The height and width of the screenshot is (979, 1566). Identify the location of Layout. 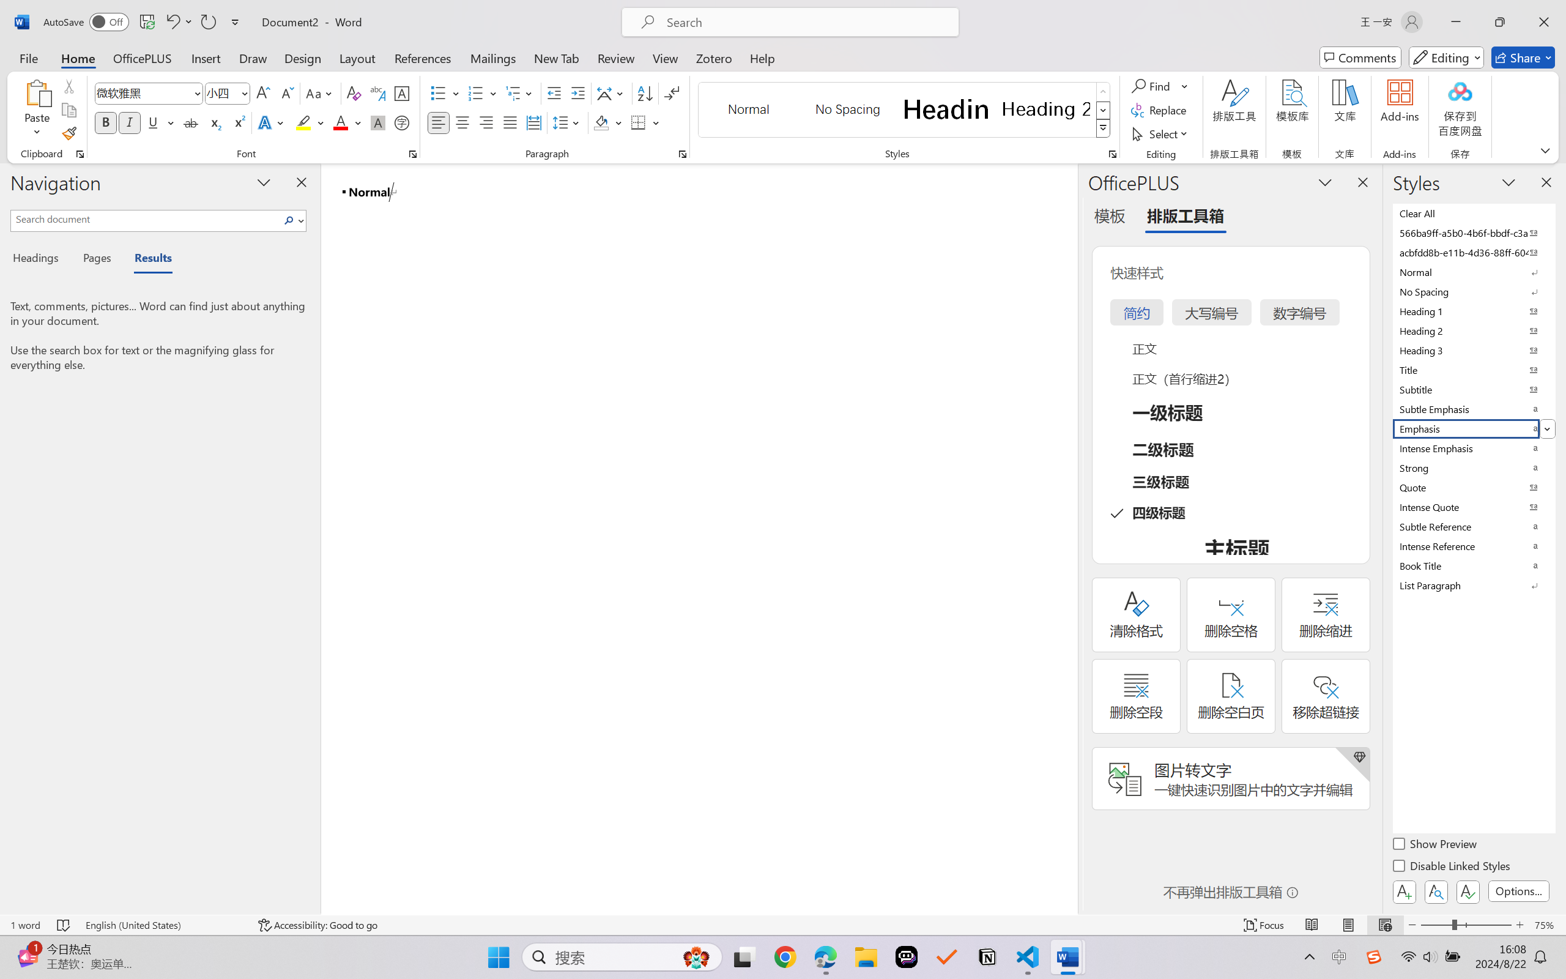
(357, 58).